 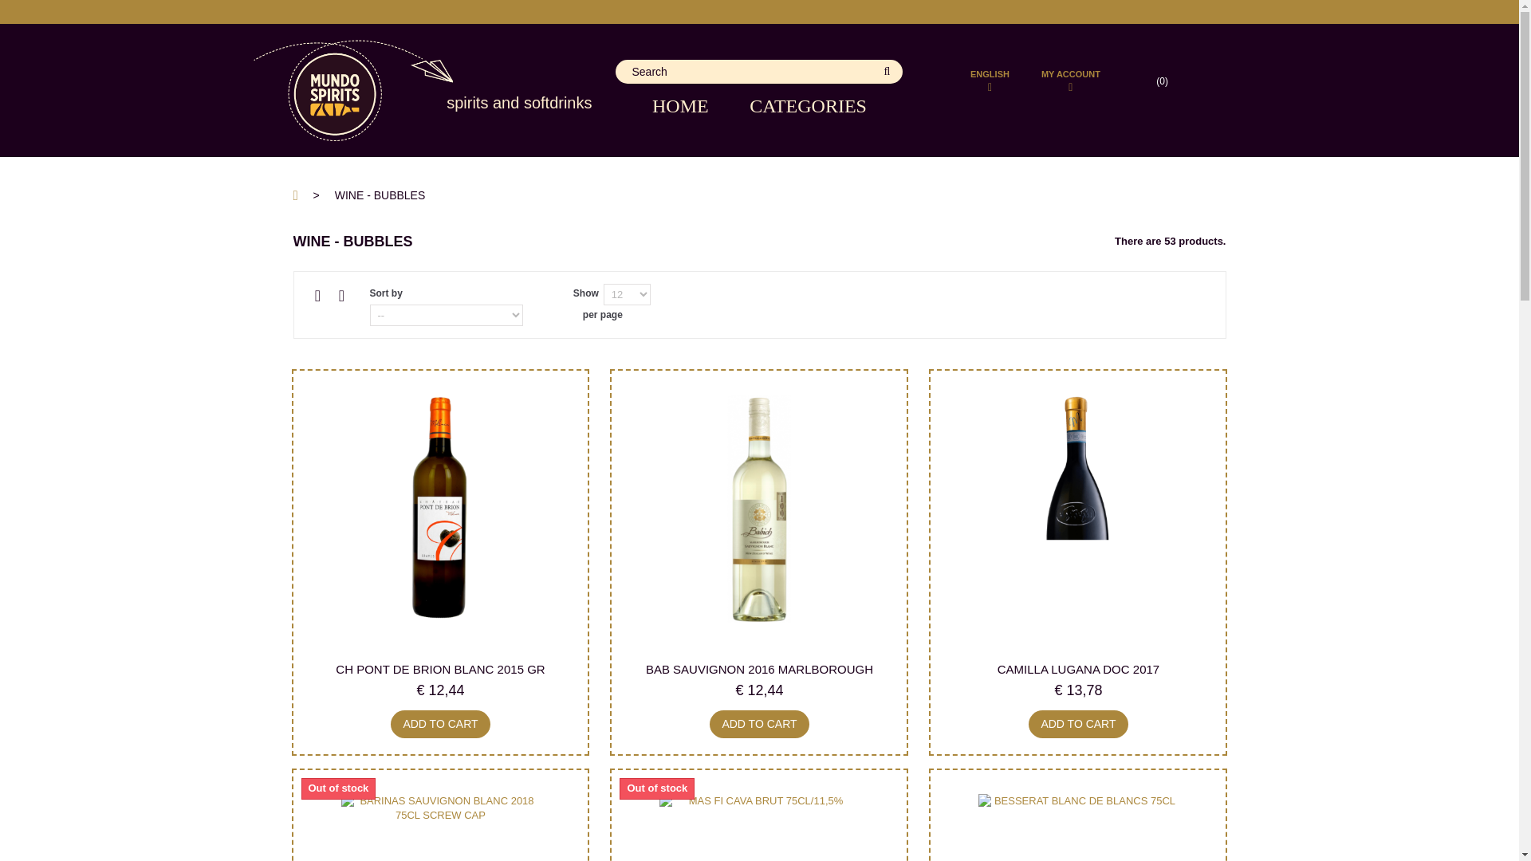 I want to click on Home, so click(x=690, y=105).